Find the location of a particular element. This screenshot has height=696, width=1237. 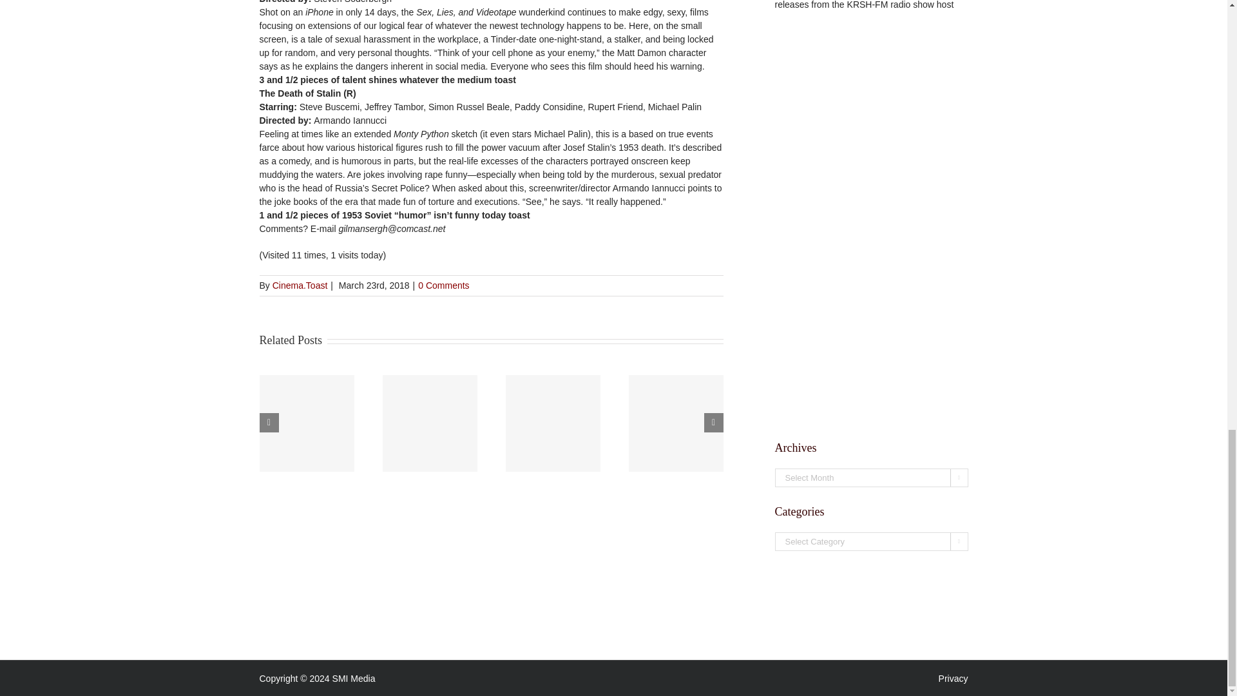

3rd party ad content is located at coordinates (613, 621).